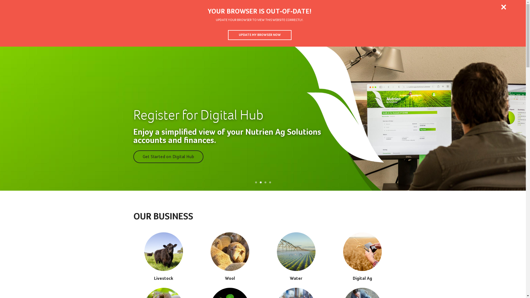  What do you see at coordinates (270, 183) in the screenshot?
I see `4` at bounding box center [270, 183].